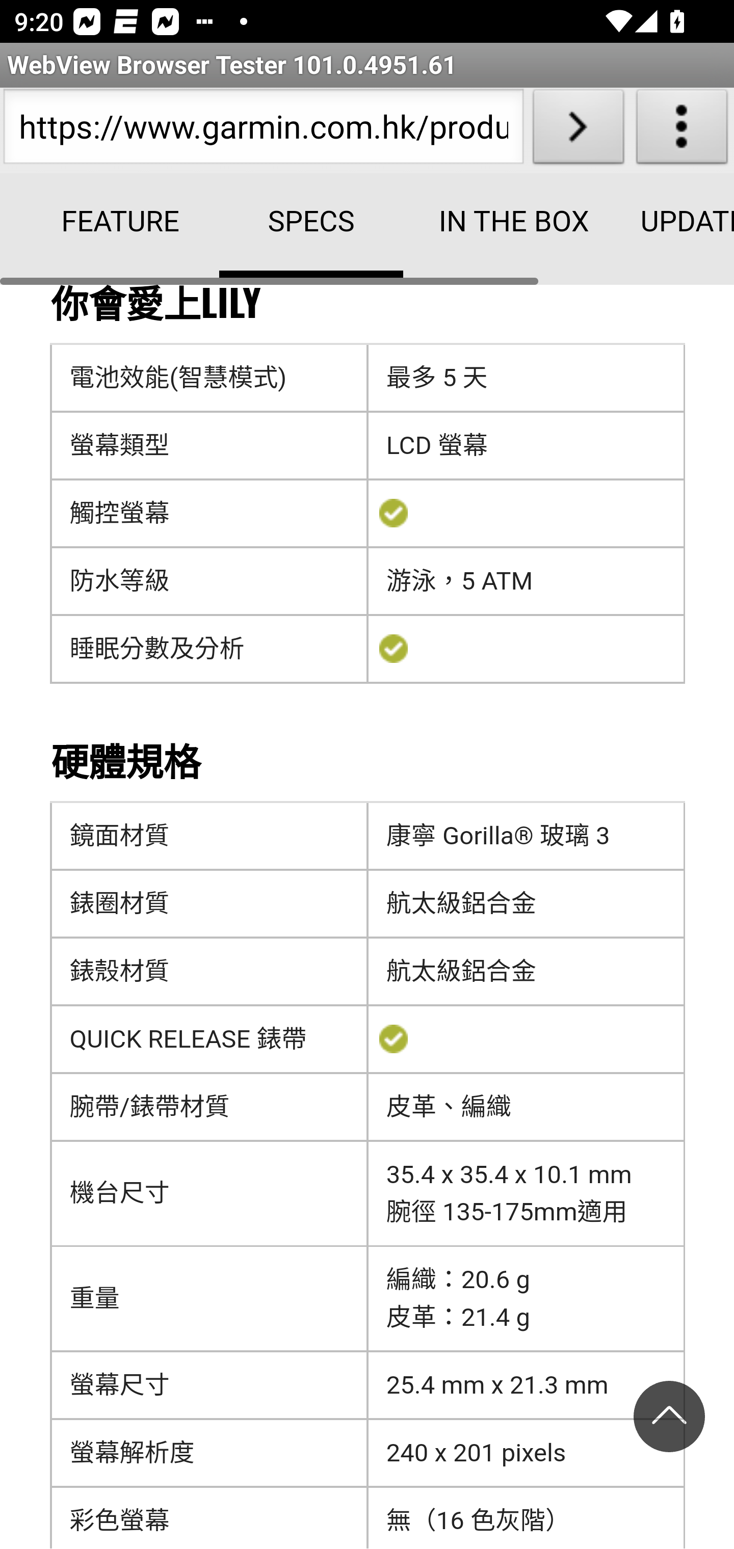 This screenshot has width=734, height=1549. Describe the element at coordinates (667, 222) in the screenshot. I see `UPDATE` at that location.